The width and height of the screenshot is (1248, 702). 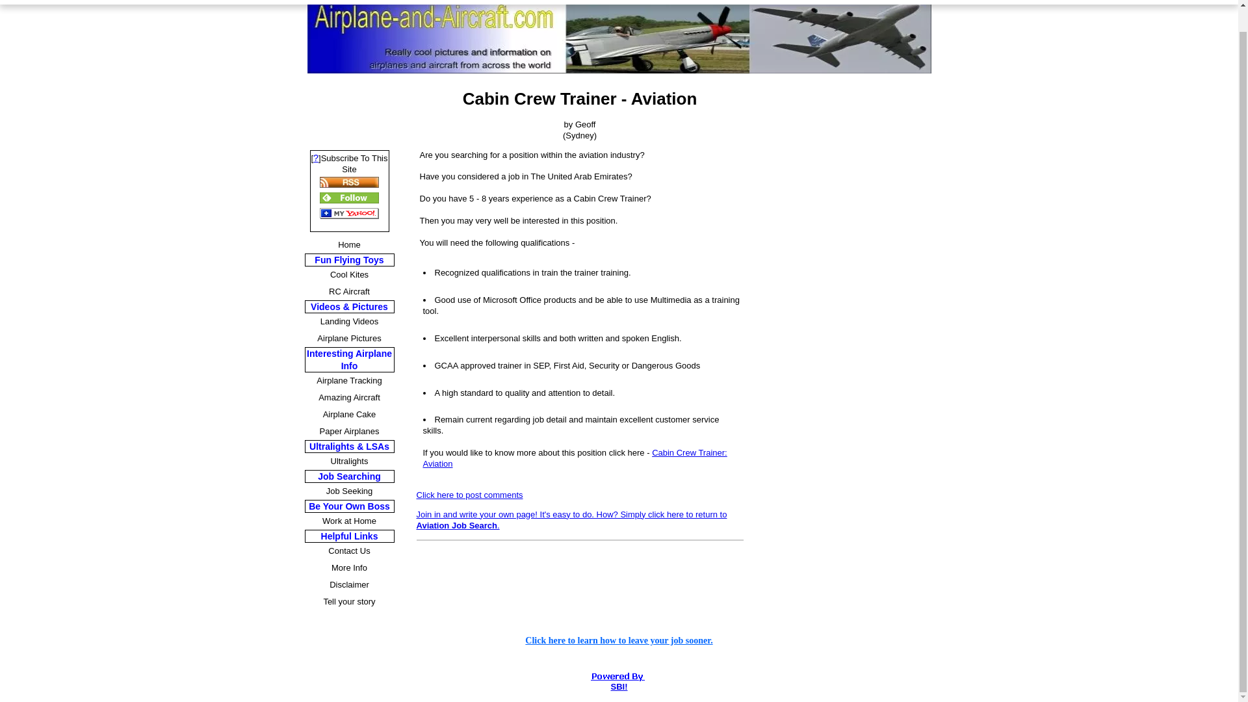 What do you see at coordinates (619, 640) in the screenshot?
I see `Click here to learn how to leave your job sooner.` at bounding box center [619, 640].